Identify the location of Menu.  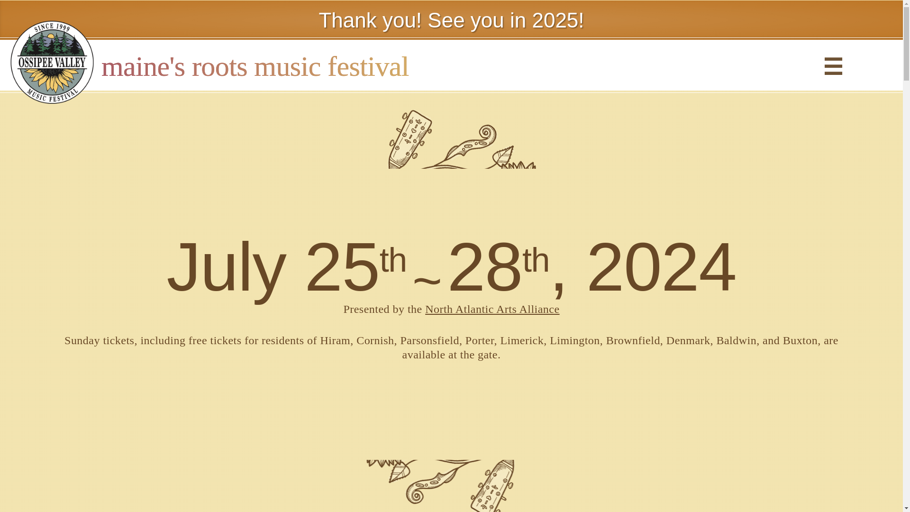
(832, 65).